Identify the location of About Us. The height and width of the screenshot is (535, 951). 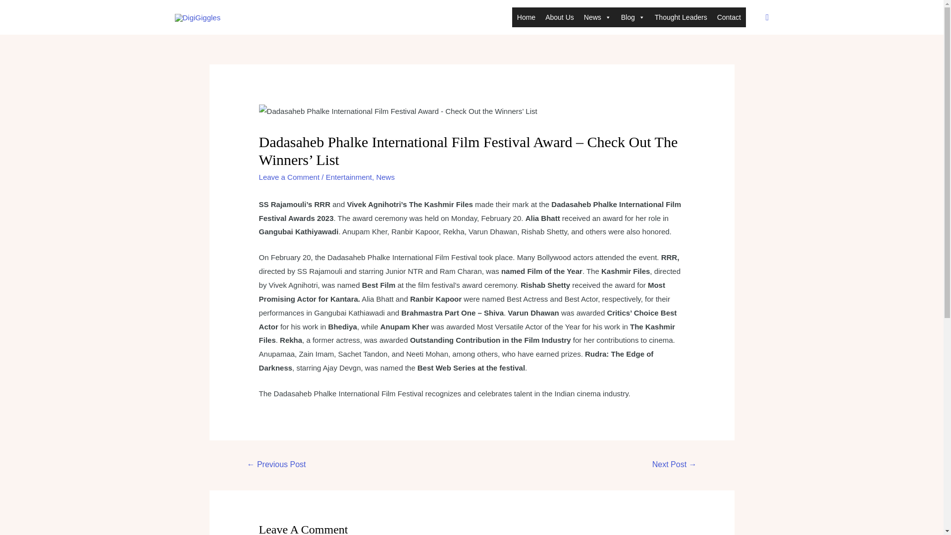
(560, 17).